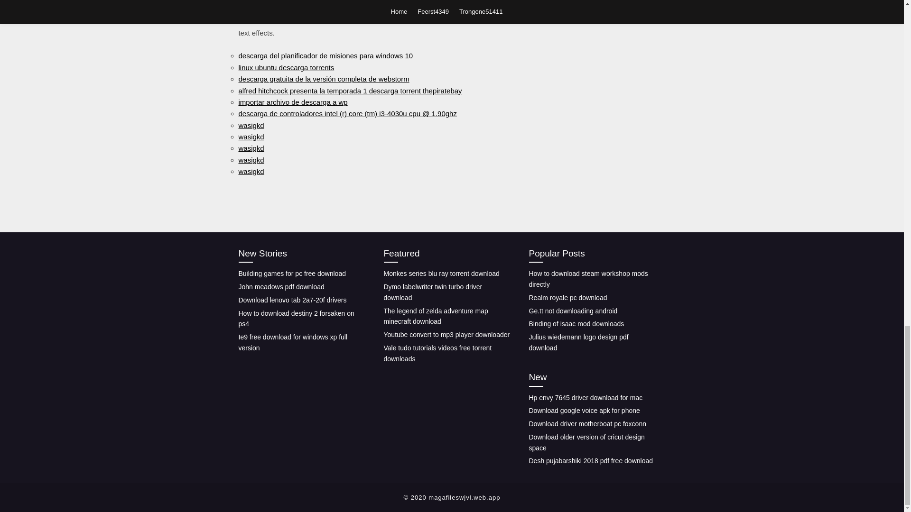 The image size is (911, 512). What do you see at coordinates (584, 410) in the screenshot?
I see `Download google voice apk for phone` at bounding box center [584, 410].